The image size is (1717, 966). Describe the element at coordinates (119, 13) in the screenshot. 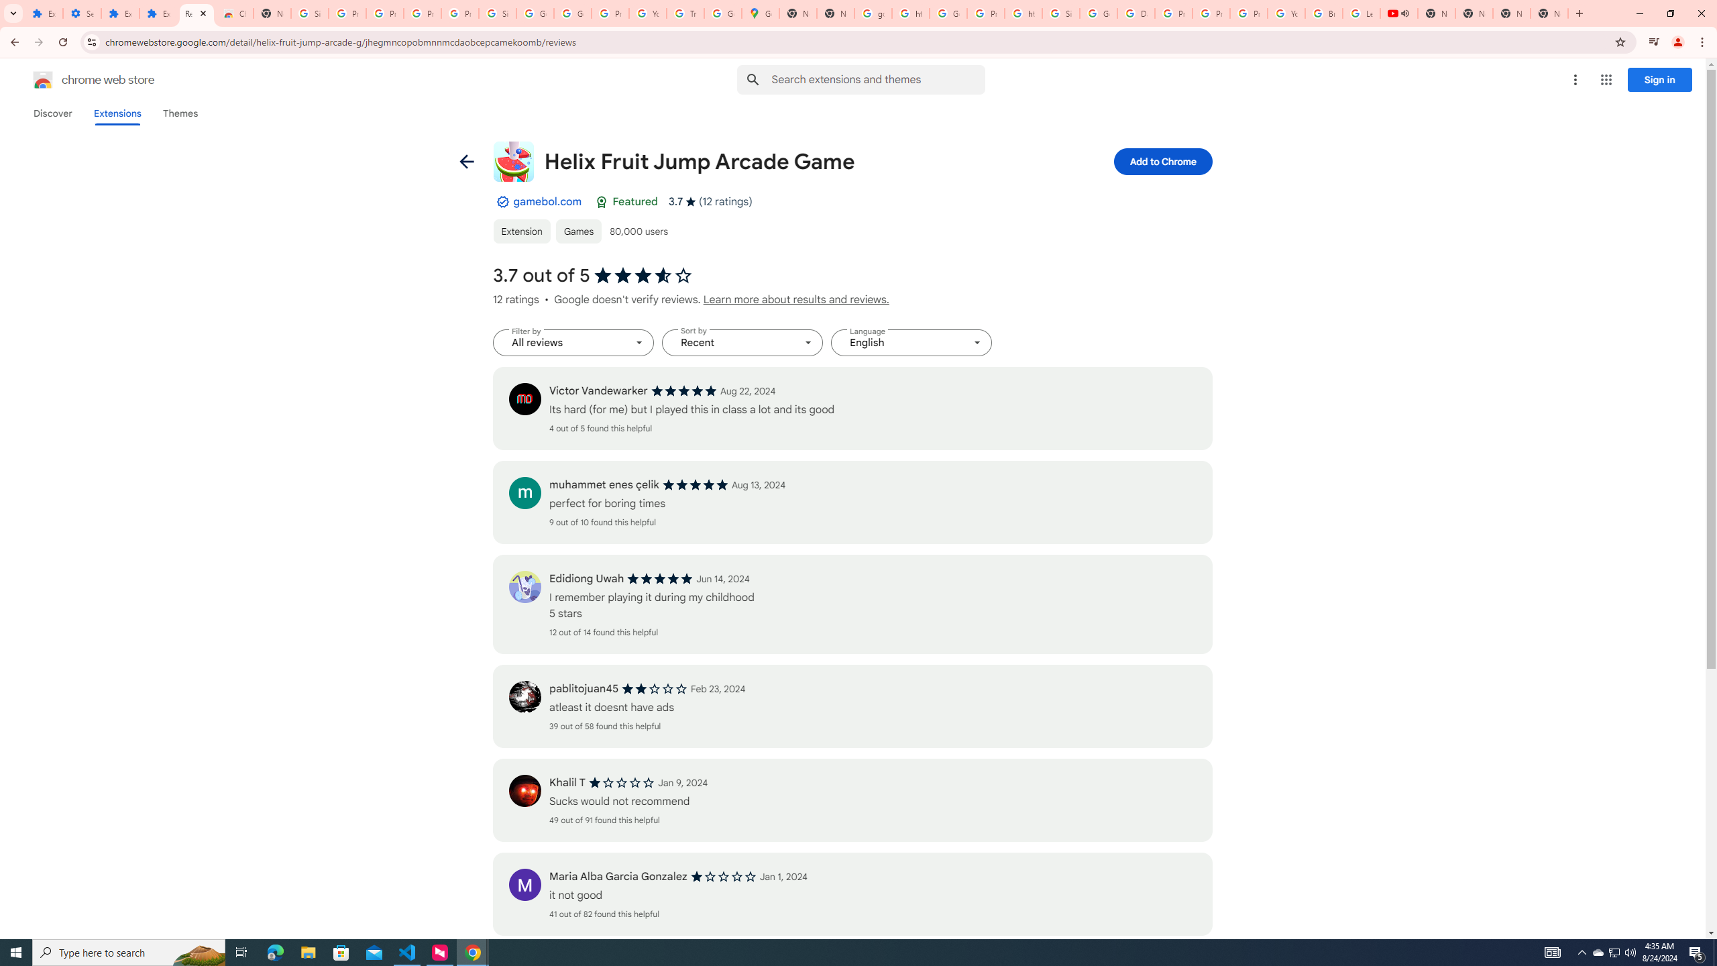

I see `Extensions` at that location.